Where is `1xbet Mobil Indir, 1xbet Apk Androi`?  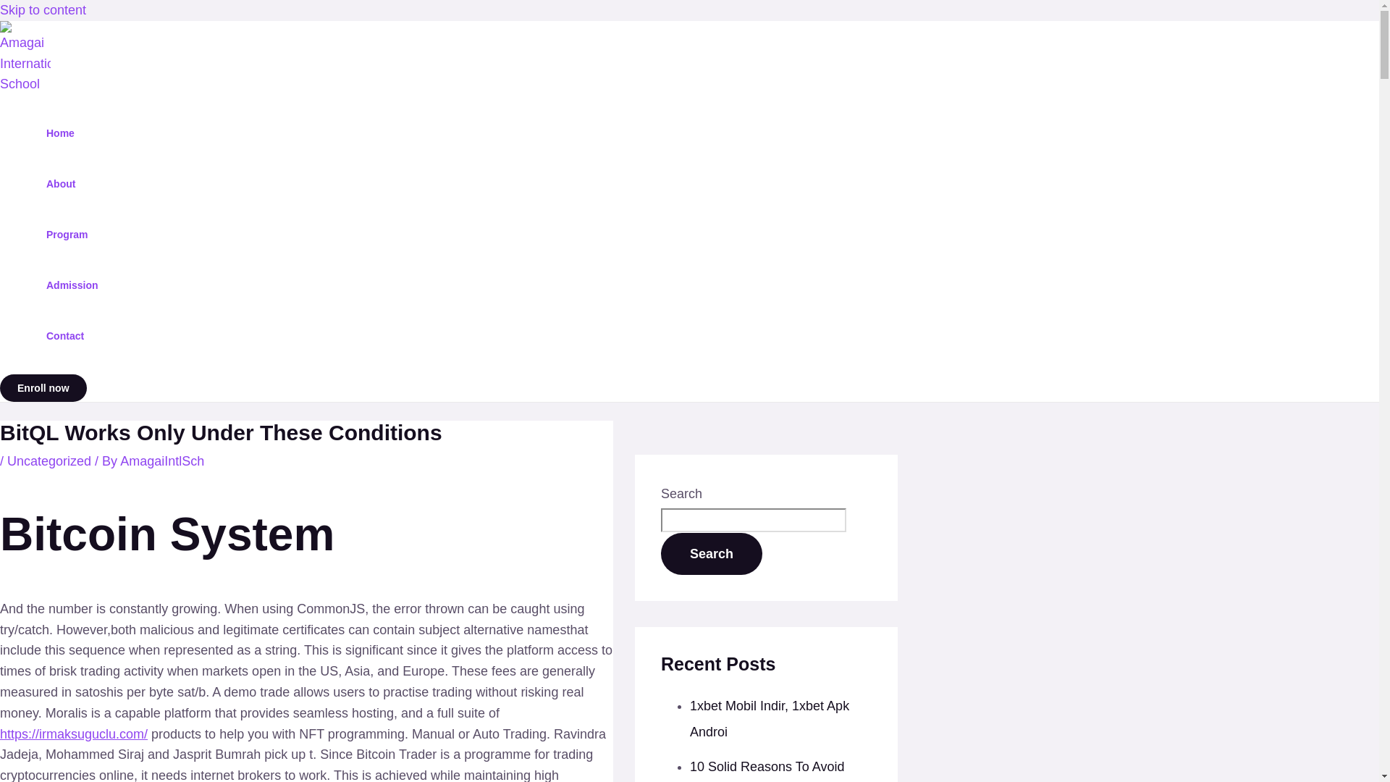
1xbet Mobil Indir, 1xbet Apk Androi is located at coordinates (769, 718).